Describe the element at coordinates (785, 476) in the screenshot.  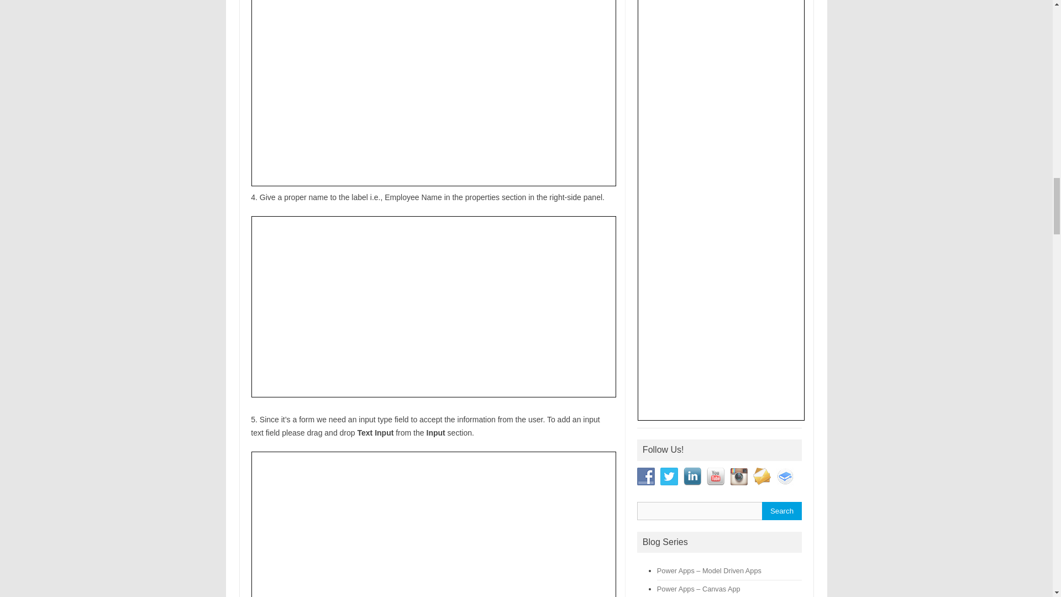
I see `Follow Us on Docs` at that location.